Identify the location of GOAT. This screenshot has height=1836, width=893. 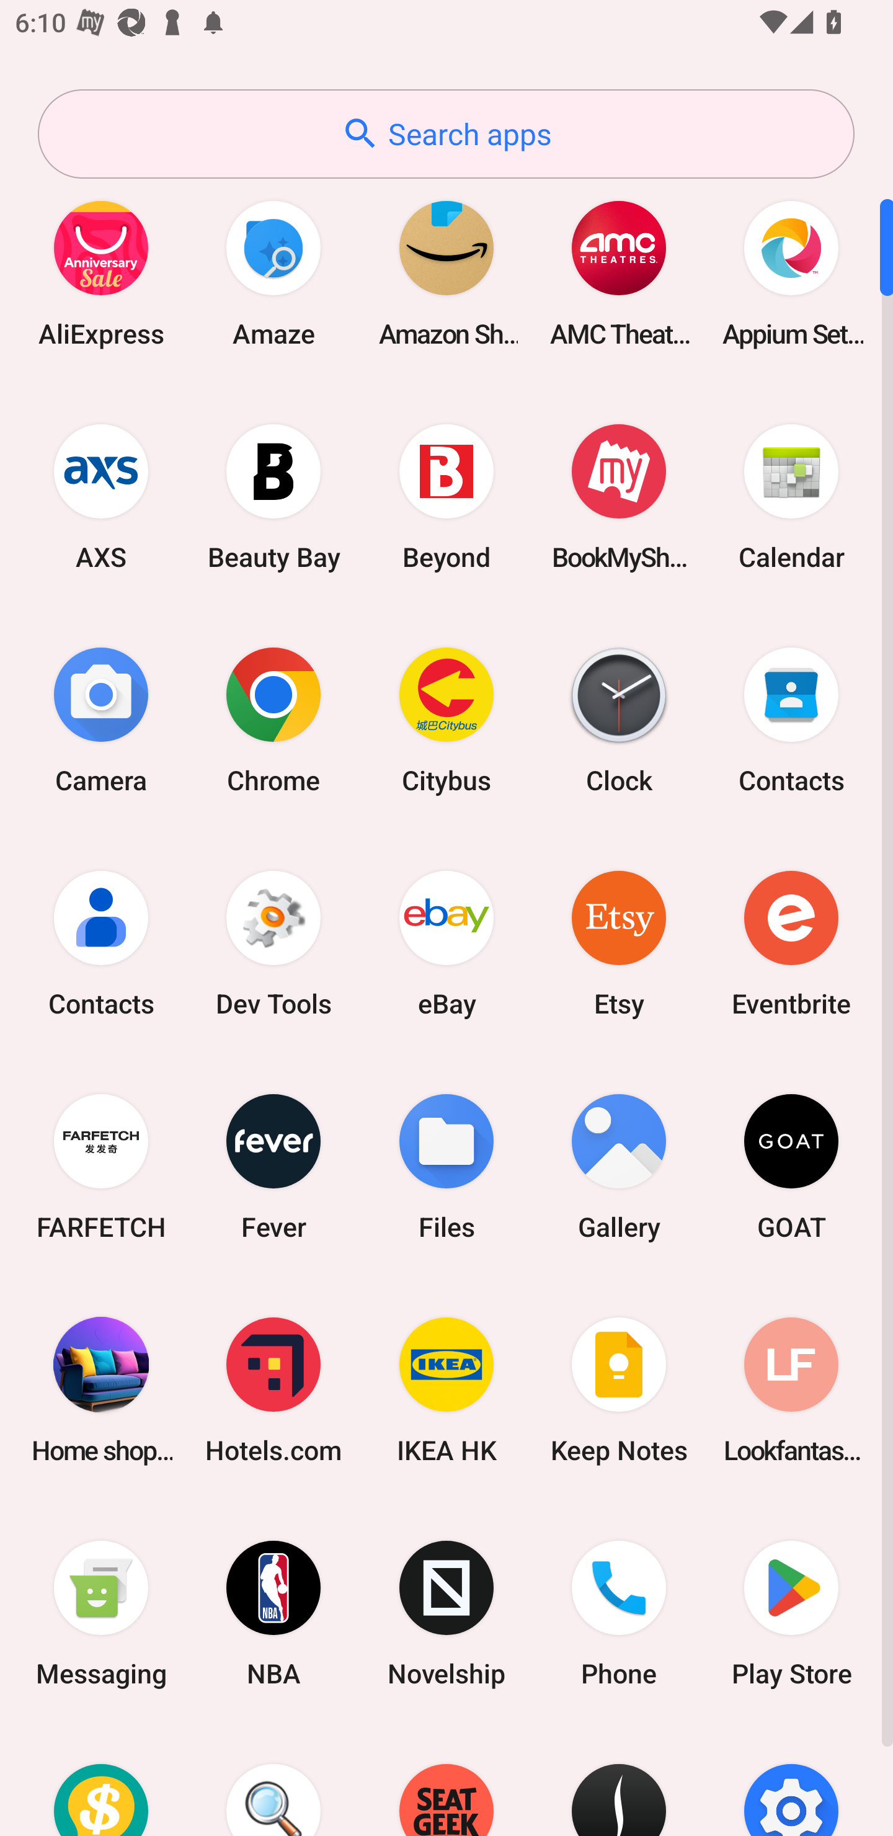
(791, 1166).